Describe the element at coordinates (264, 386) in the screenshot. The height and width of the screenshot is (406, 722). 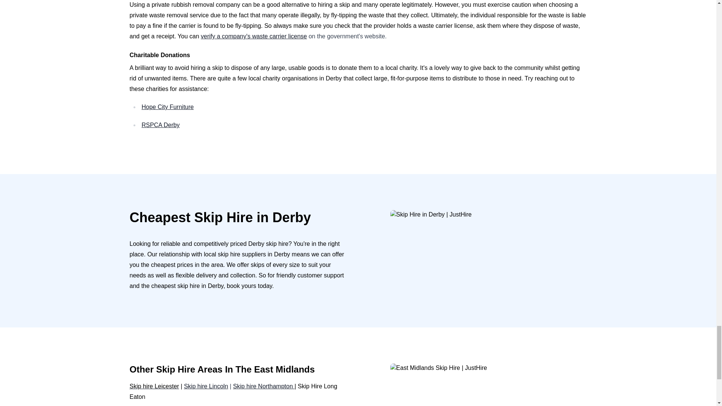
I see `Skip hire Northampton` at that location.